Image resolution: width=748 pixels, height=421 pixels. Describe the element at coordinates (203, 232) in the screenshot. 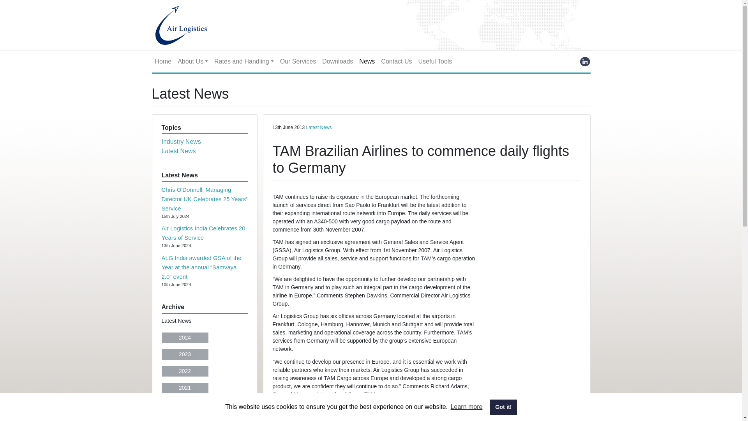

I see `Air Logistics India Celebrates 20 Years of Service` at that location.